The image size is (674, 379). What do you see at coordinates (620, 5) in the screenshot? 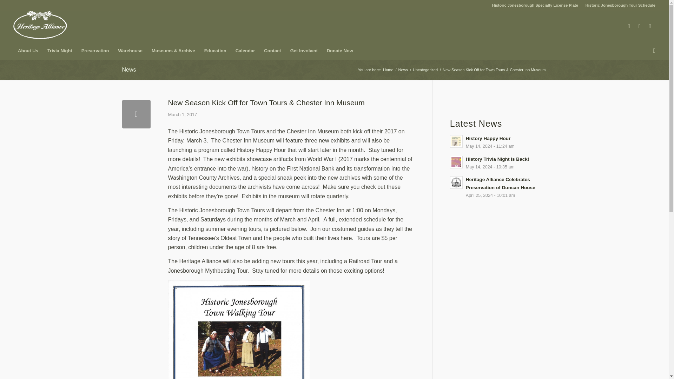
I see `Historic Jonesborough Tour Schedule` at bounding box center [620, 5].